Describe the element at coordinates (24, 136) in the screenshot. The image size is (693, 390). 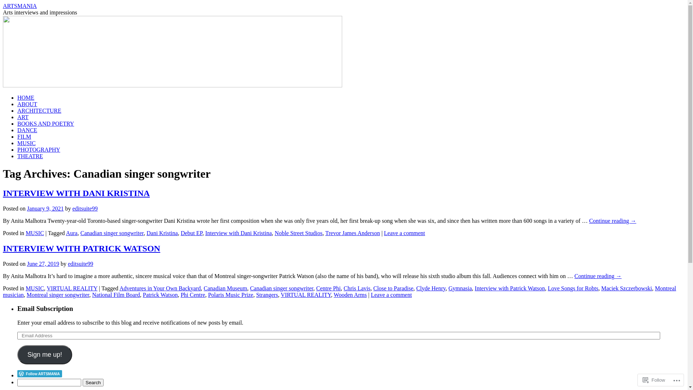
I see `FILM` at that location.